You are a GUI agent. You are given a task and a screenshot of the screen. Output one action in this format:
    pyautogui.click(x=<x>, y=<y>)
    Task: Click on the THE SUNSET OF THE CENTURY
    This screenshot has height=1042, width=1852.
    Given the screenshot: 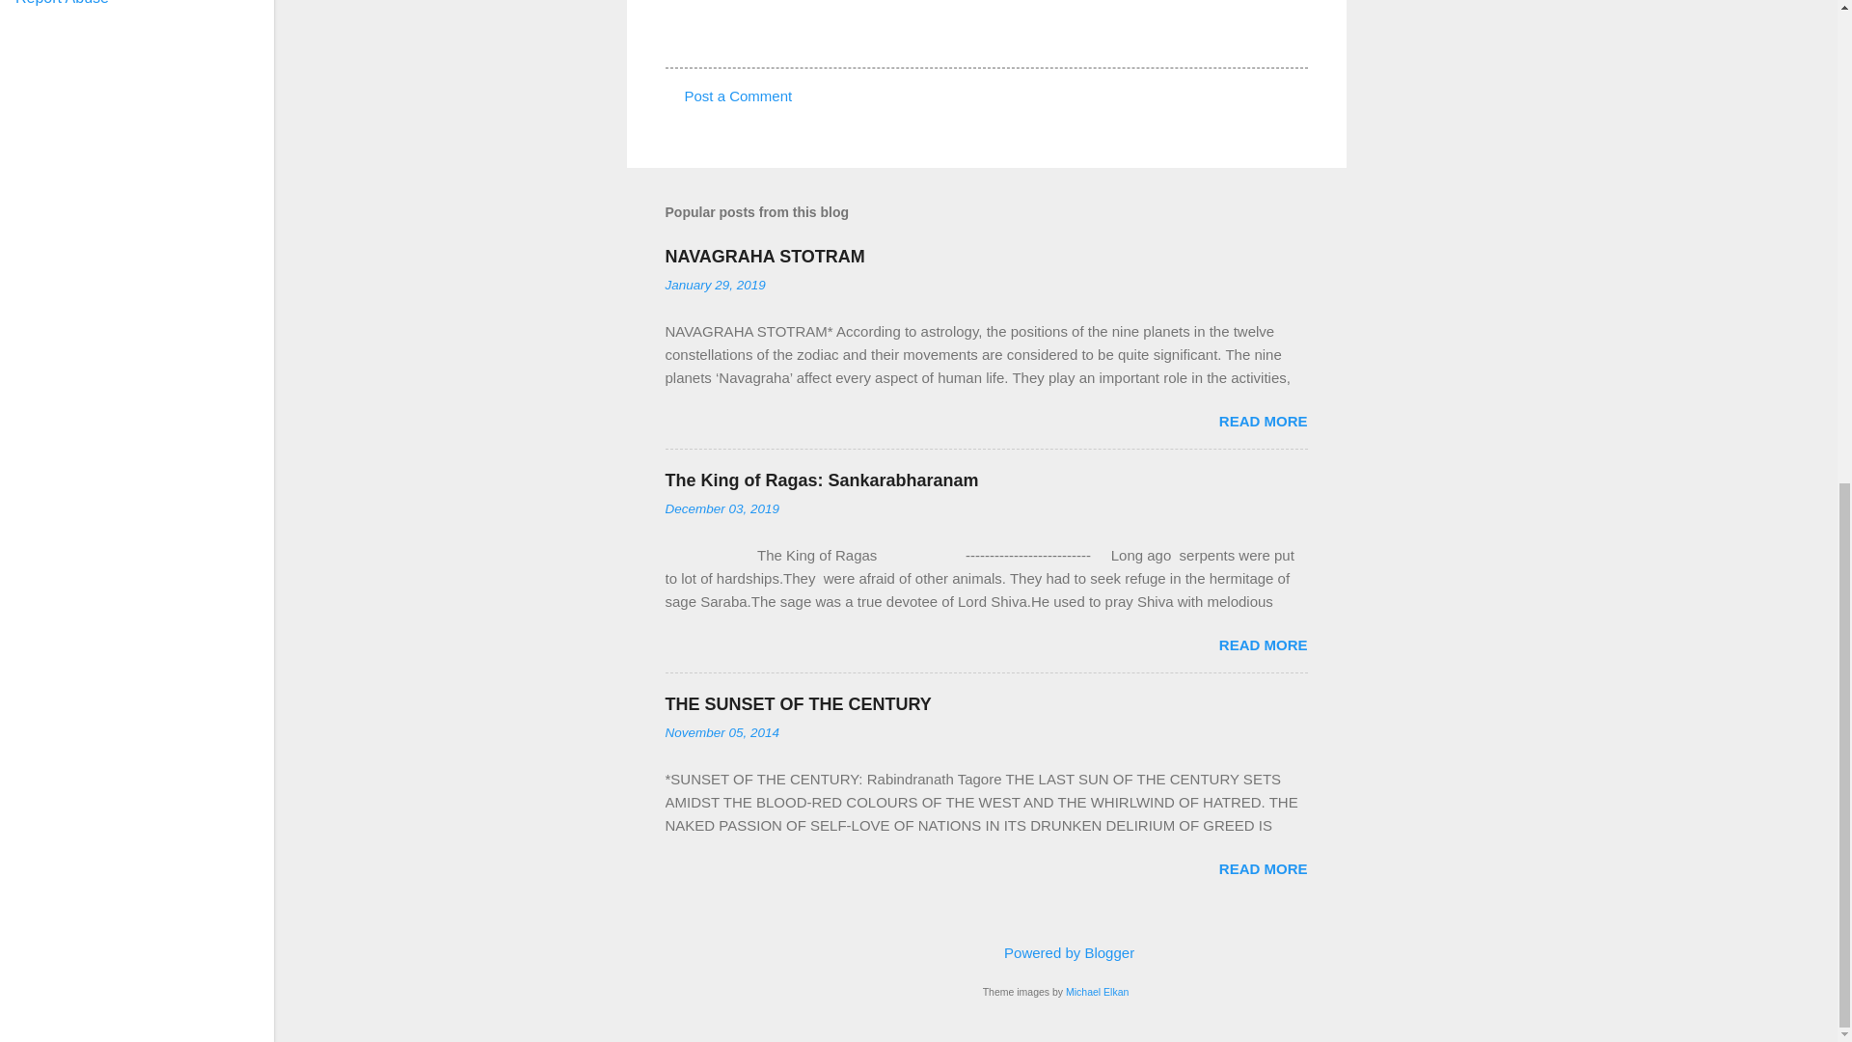 What is the action you would take?
    pyautogui.click(x=798, y=704)
    